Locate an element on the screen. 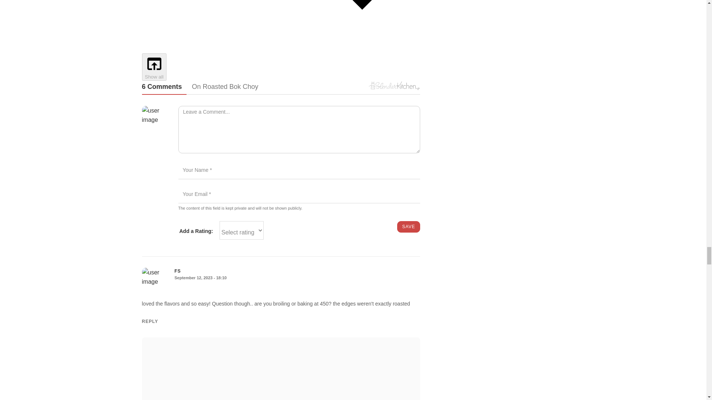  Roasted Bok Choy is located at coordinates (273, 87).